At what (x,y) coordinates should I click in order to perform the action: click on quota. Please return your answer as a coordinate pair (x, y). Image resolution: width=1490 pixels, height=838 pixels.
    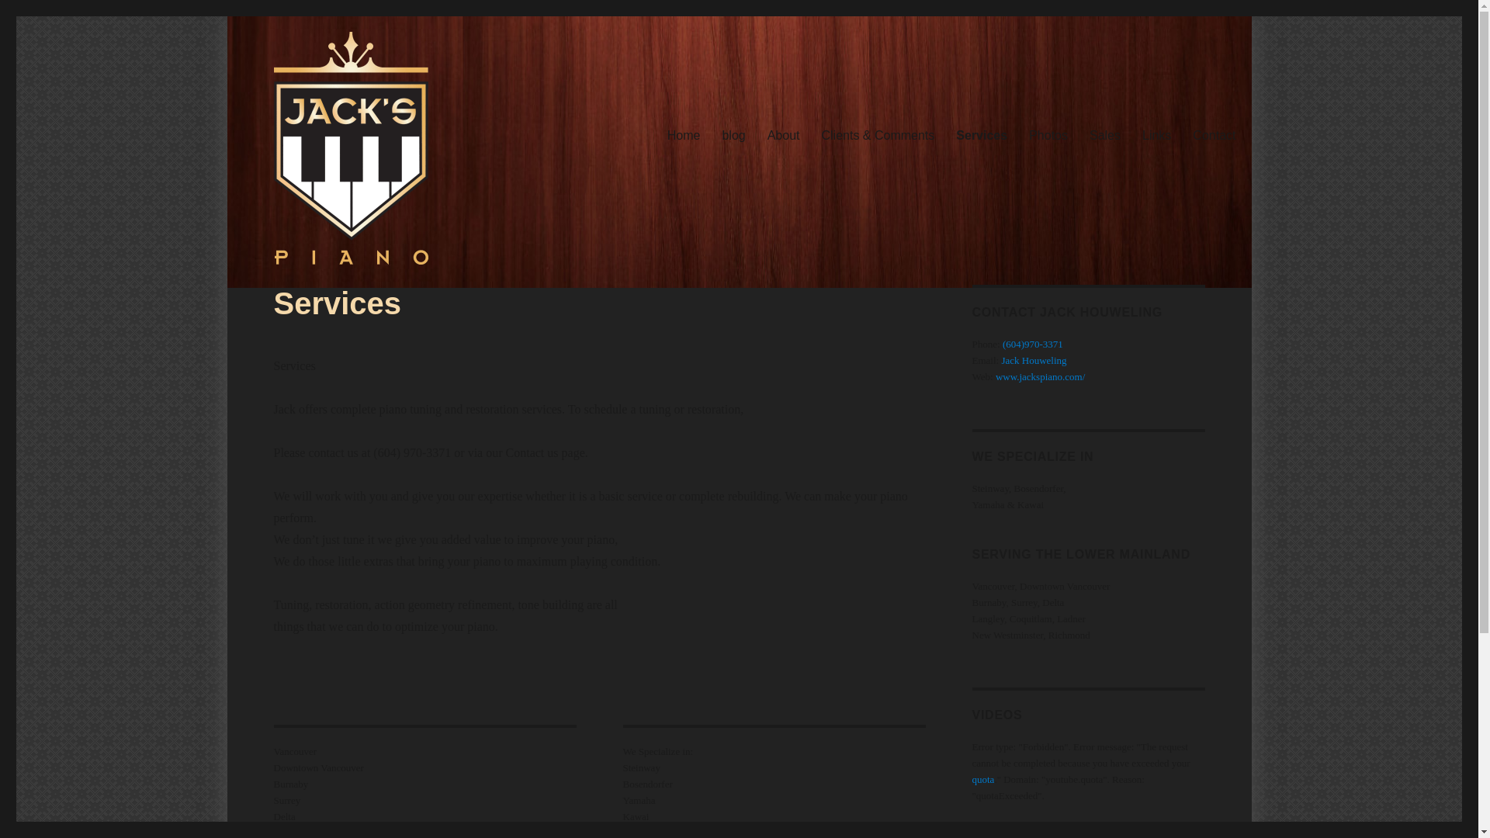
    Looking at the image, I should click on (982, 779).